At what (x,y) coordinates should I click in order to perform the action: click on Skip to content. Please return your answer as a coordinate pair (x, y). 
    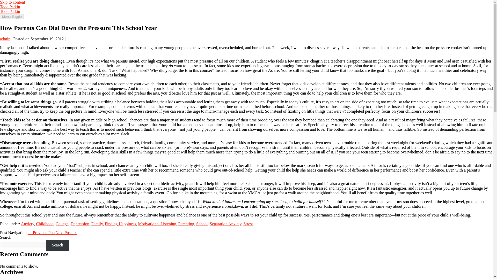
    Looking at the image, I should click on (12, 2).